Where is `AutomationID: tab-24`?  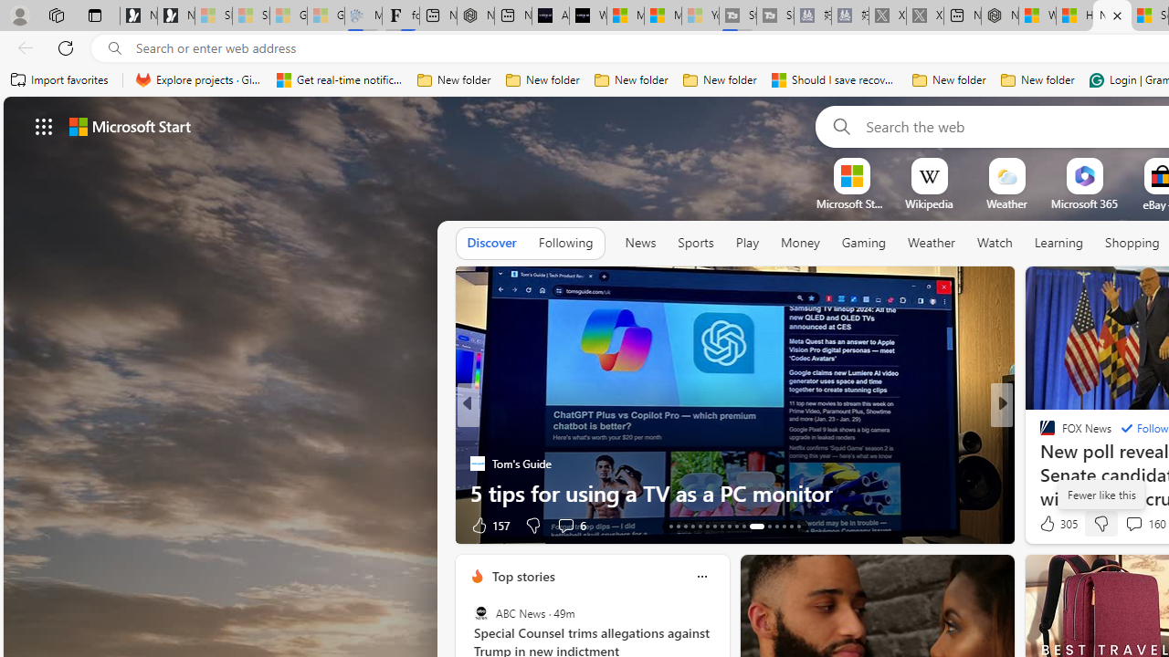 AutomationID: tab-24 is located at coordinates (756, 526).